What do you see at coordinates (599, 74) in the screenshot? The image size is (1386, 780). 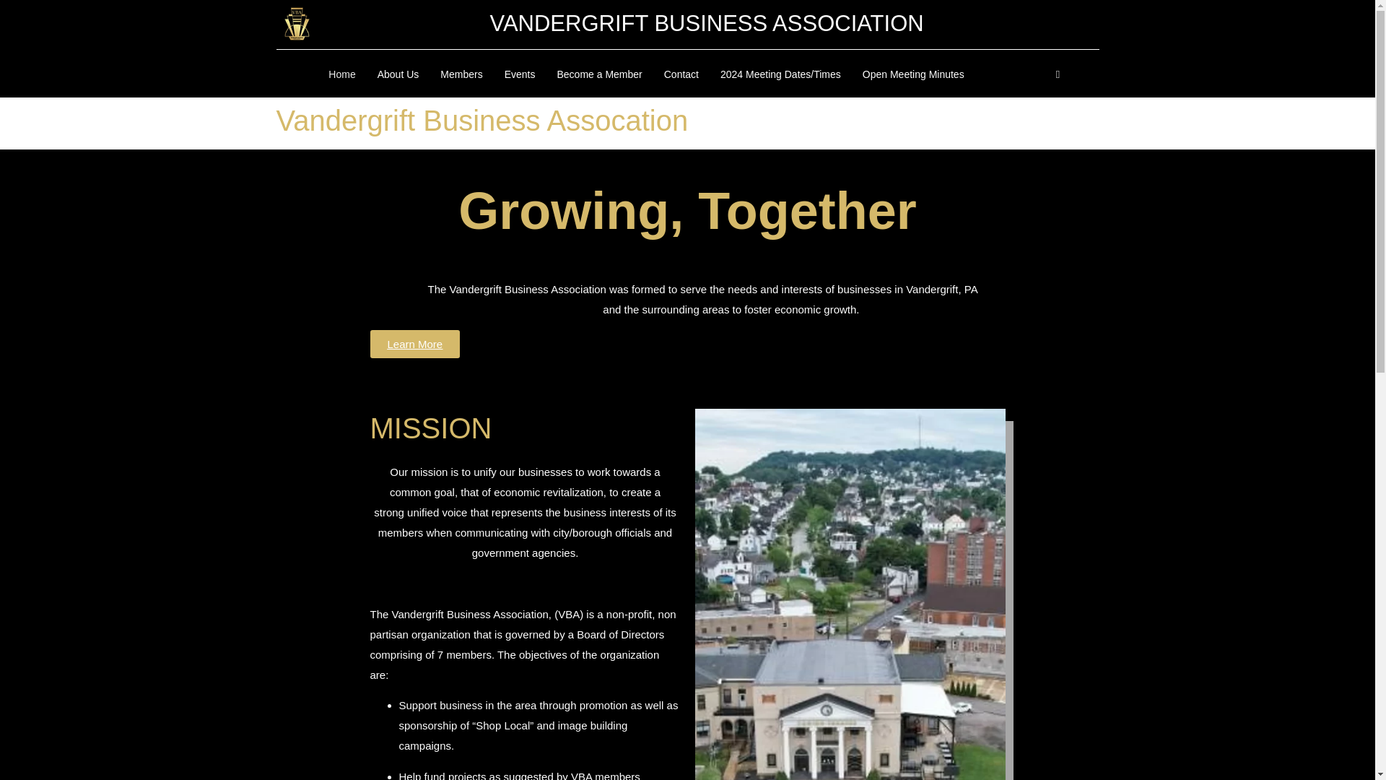 I see `Become a Member` at bounding box center [599, 74].